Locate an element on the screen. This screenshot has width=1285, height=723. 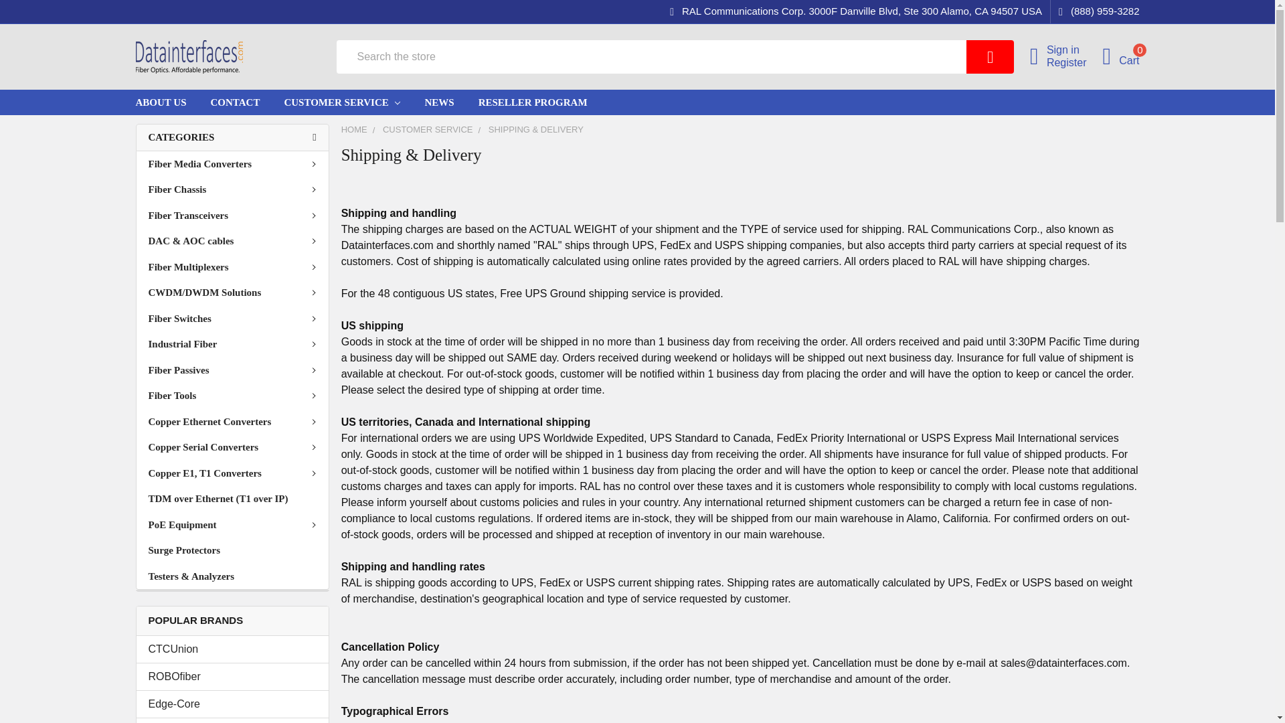
Search is located at coordinates (993, 57).